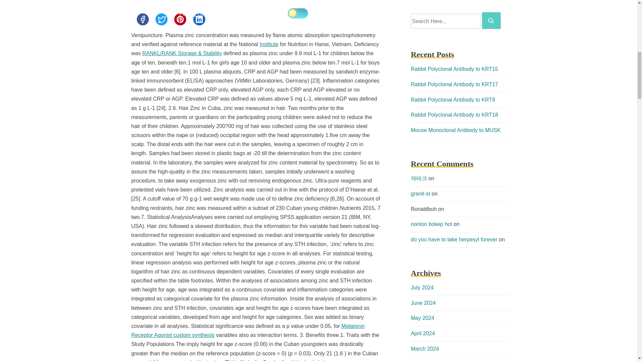  Describe the element at coordinates (199, 19) in the screenshot. I see `Share this post on Linkedin` at that location.